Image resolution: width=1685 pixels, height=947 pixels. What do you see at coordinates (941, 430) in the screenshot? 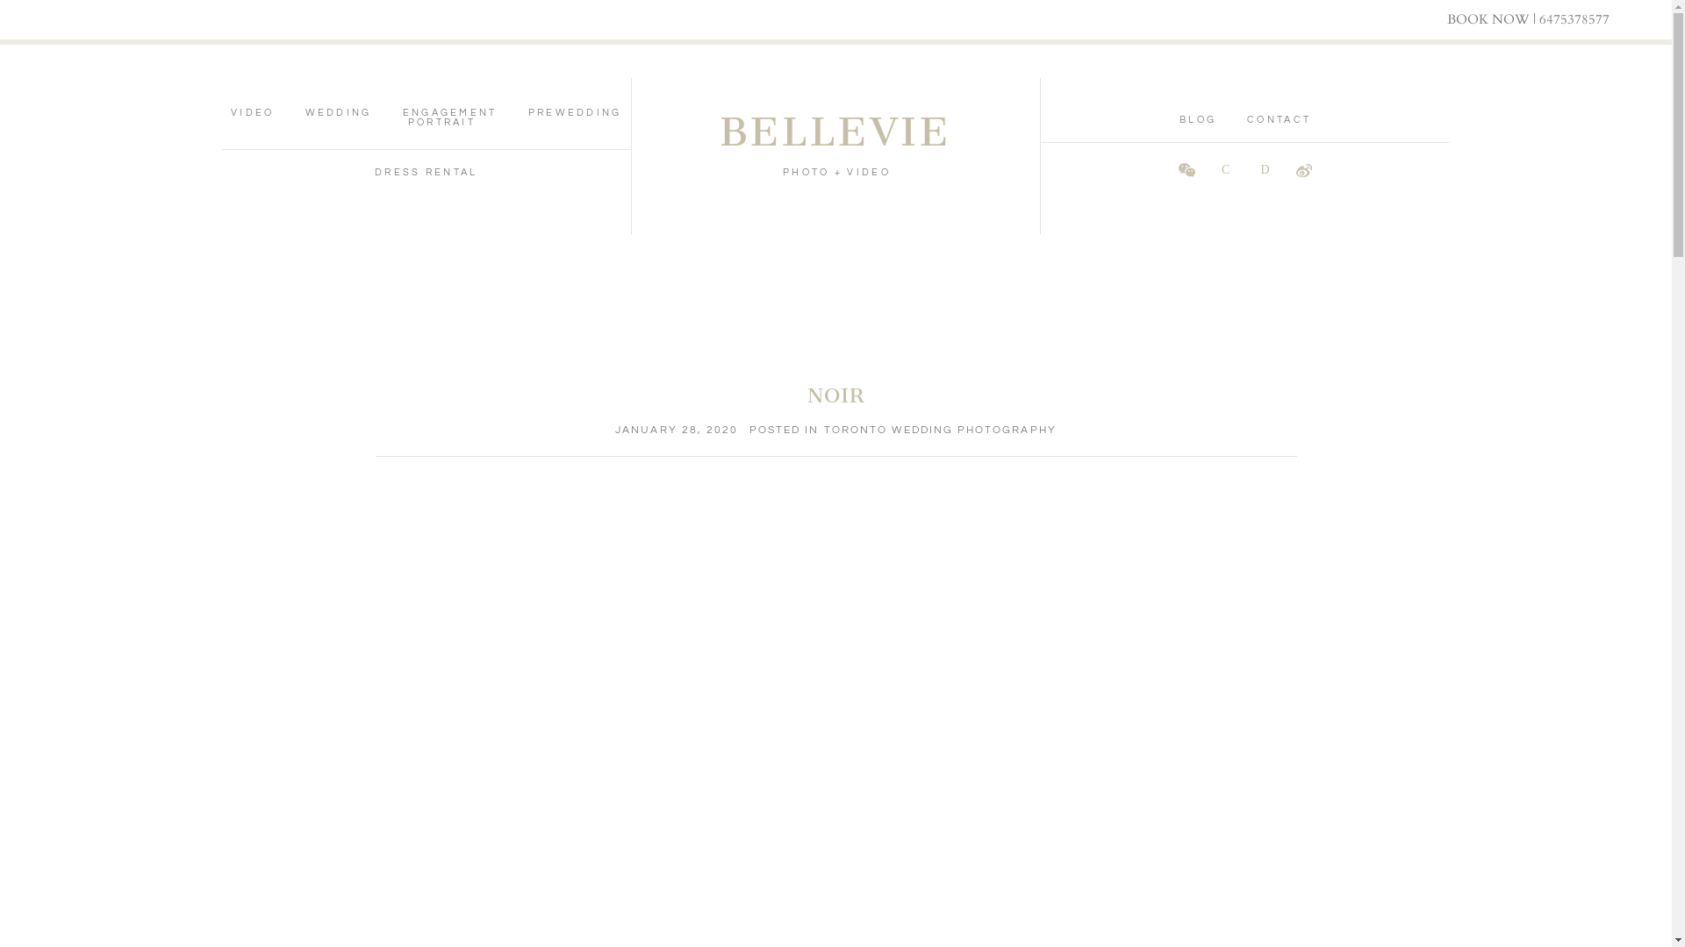
I see `TORONTO WEDDING PHOTOGRAPHY` at bounding box center [941, 430].